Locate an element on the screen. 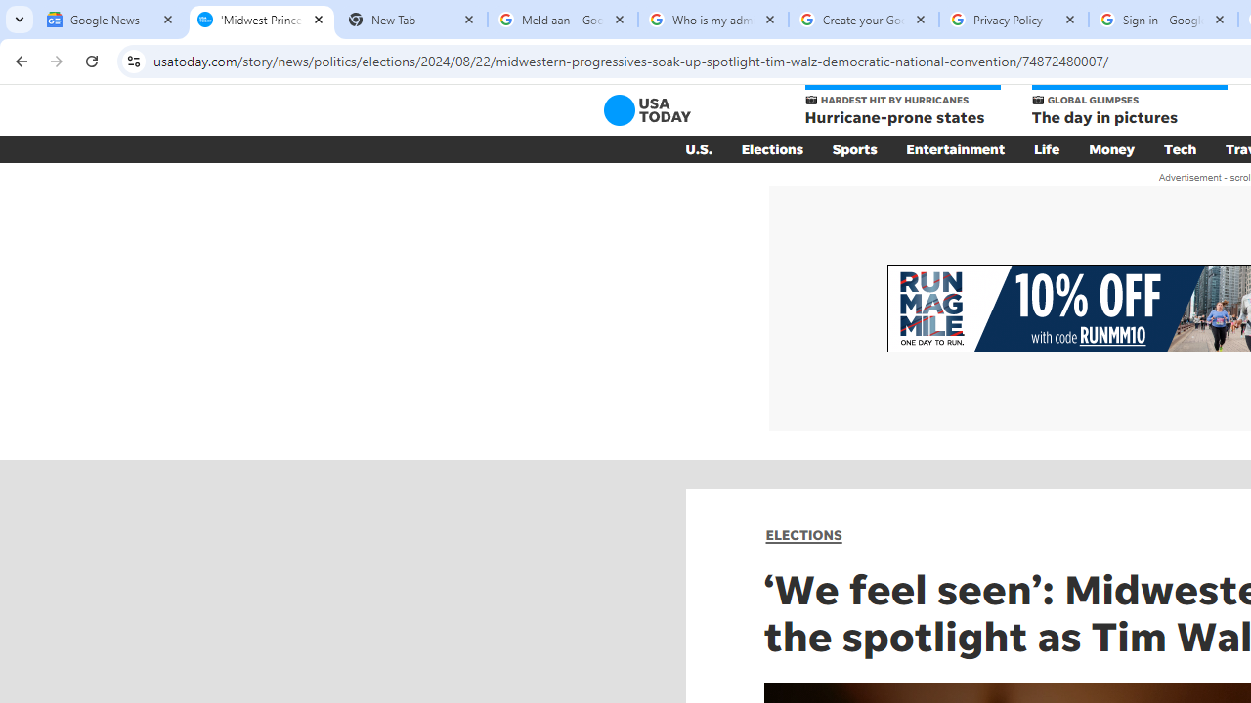 The image size is (1251, 703). Money is located at coordinates (1112, 148).